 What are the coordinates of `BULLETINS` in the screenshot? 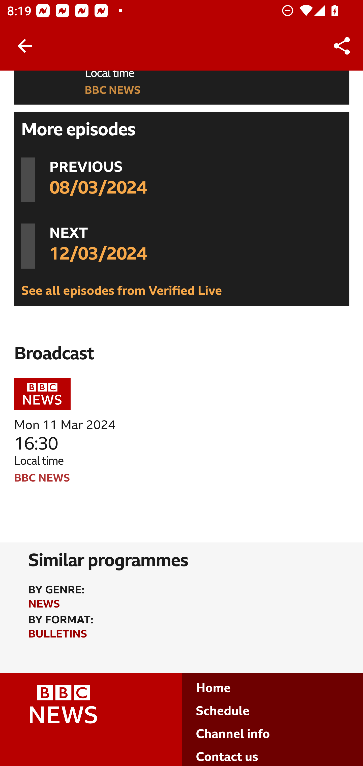 It's located at (57, 635).